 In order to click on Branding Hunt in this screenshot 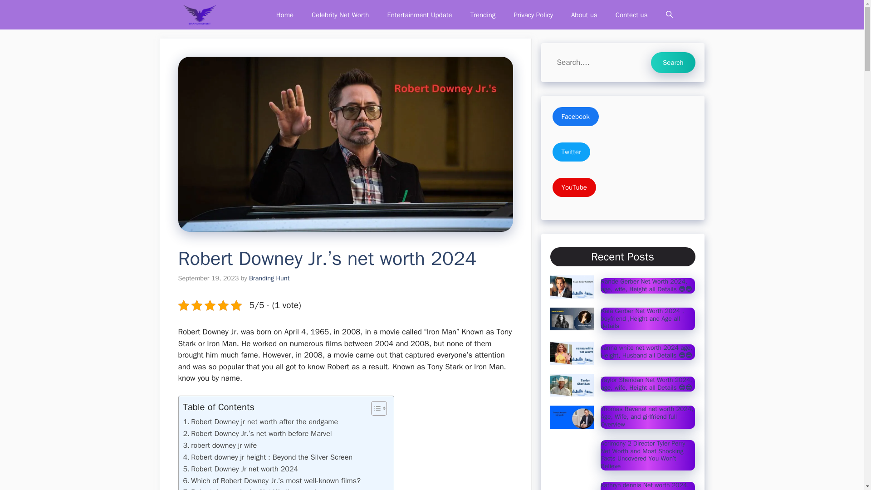, I will do `click(199, 15)`.